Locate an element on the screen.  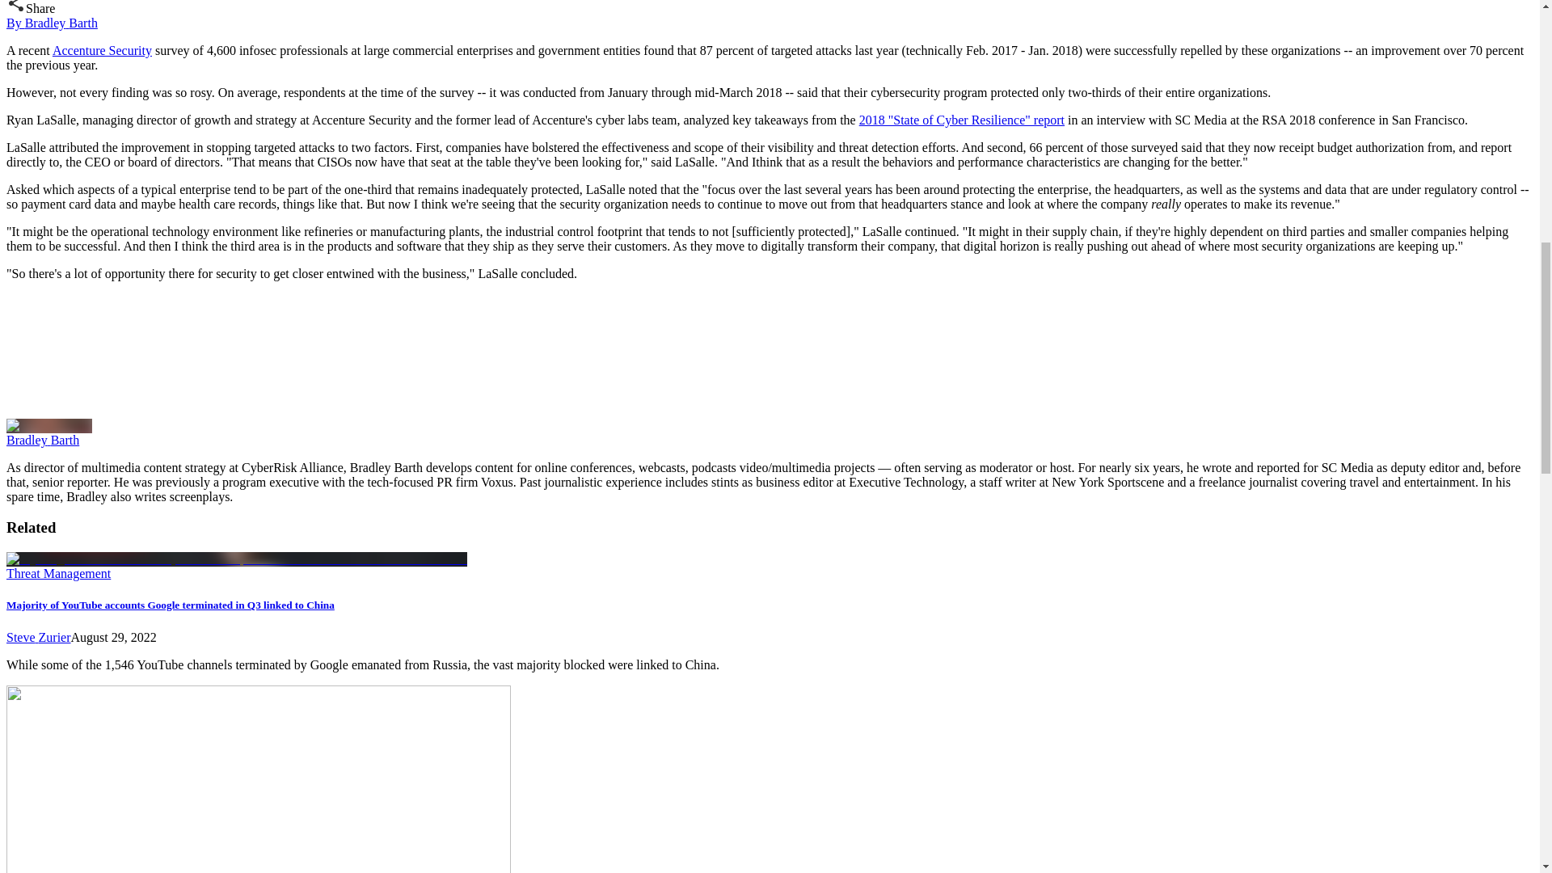
Bradley Barth is located at coordinates (42, 440).